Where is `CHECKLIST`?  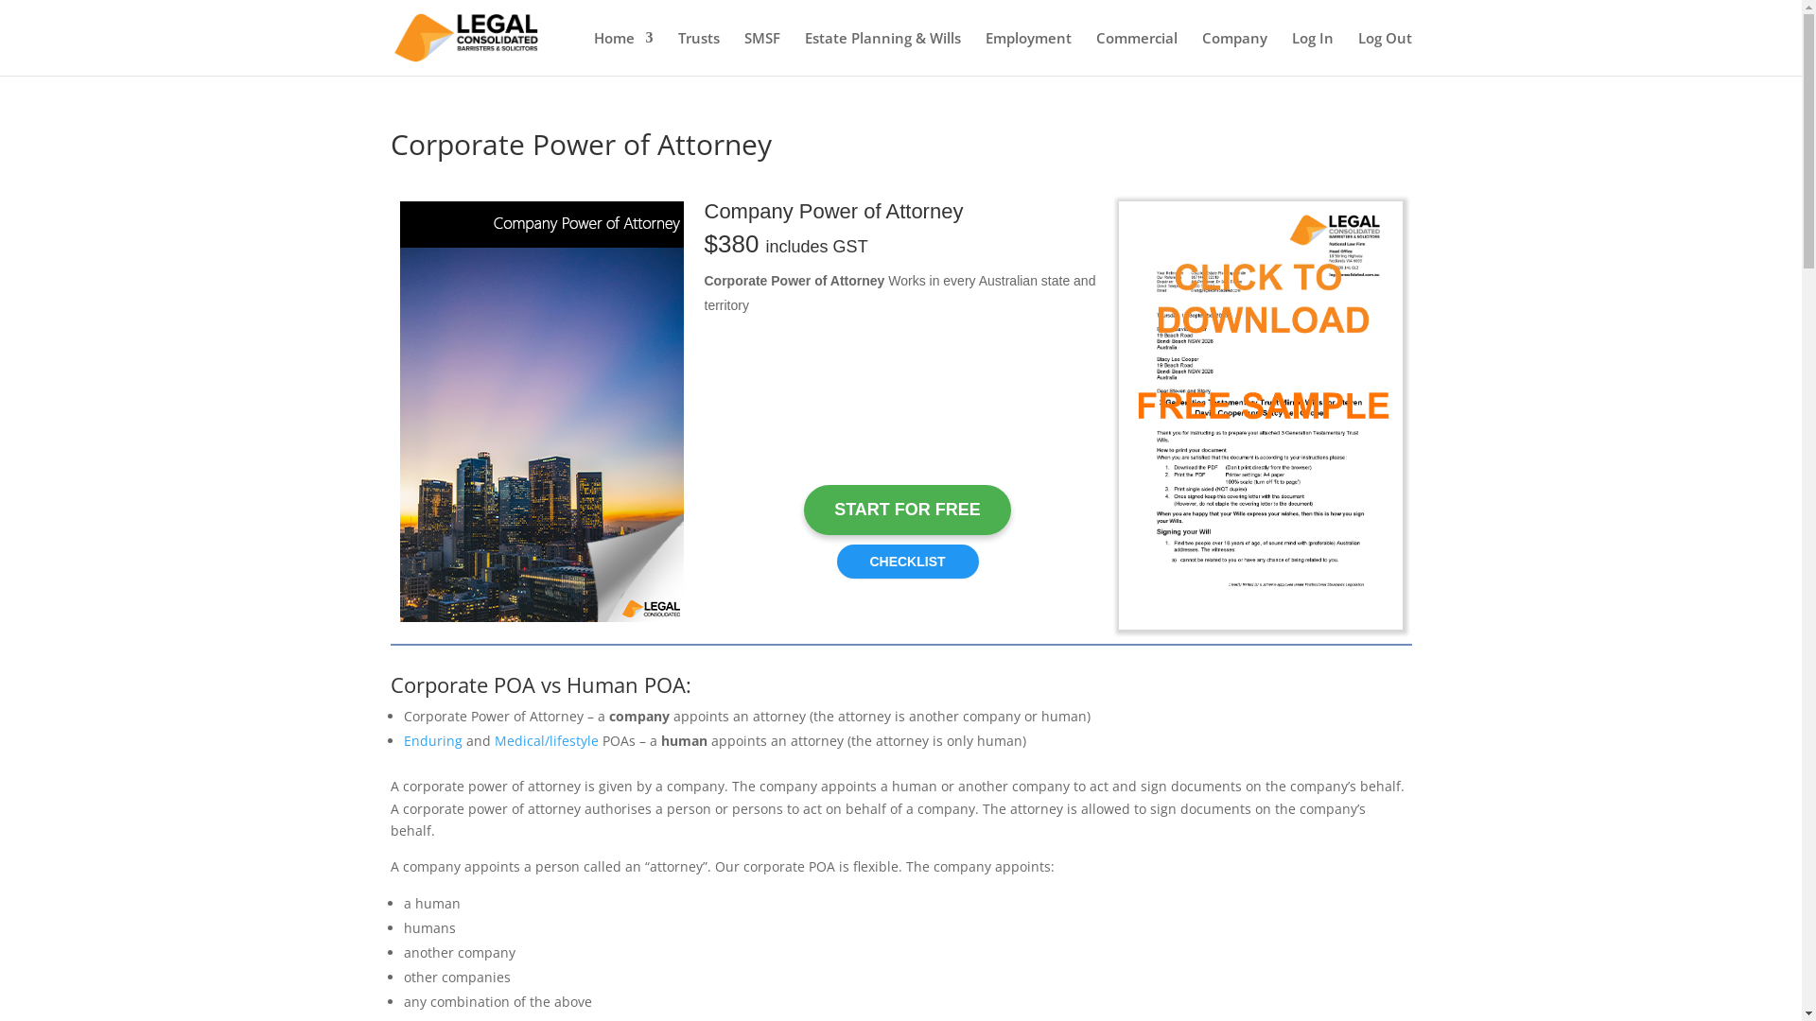
CHECKLIST is located at coordinates (907, 557).